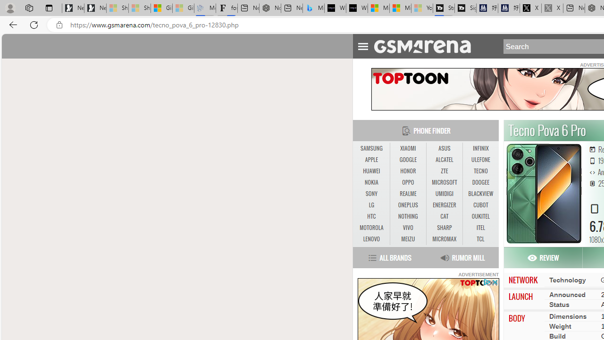  What do you see at coordinates (371, 182) in the screenshot?
I see `NOKIA` at bounding box center [371, 182].